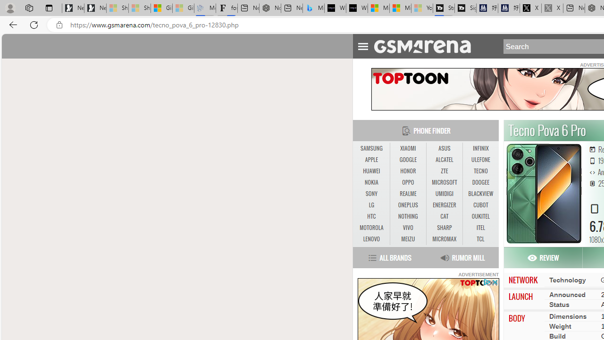  What do you see at coordinates (371, 182) in the screenshot?
I see `NOKIA` at bounding box center [371, 182].